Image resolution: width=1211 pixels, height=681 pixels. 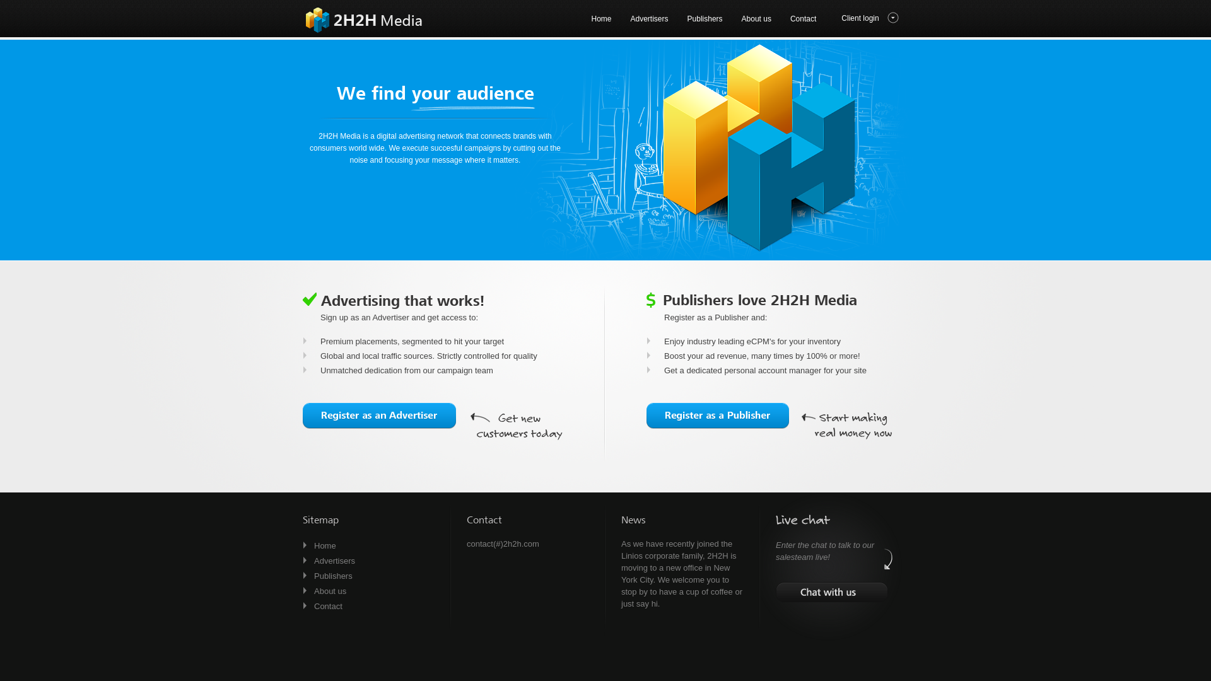 What do you see at coordinates (333, 576) in the screenshot?
I see `Publishers` at bounding box center [333, 576].